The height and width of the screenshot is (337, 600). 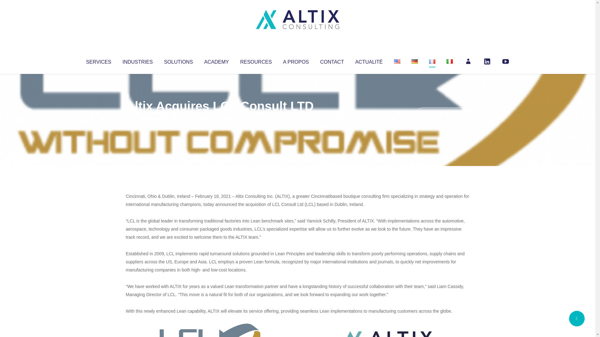 What do you see at coordinates (296, 61) in the screenshot?
I see `A PROPOS` at bounding box center [296, 61].